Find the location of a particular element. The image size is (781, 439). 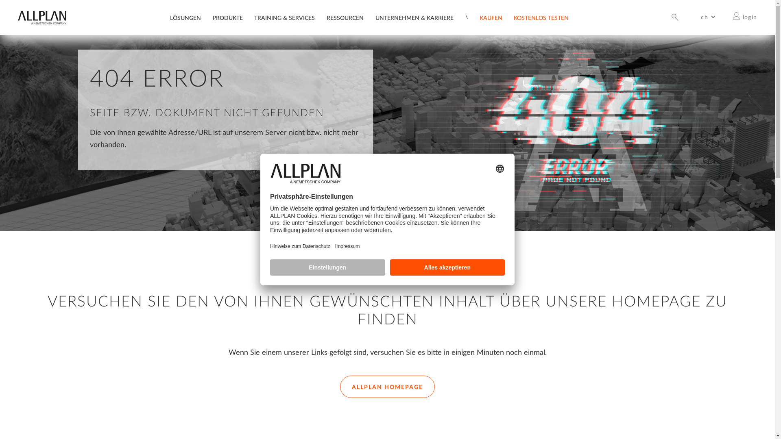

KOSTENLOS TESTEN is located at coordinates (541, 20).